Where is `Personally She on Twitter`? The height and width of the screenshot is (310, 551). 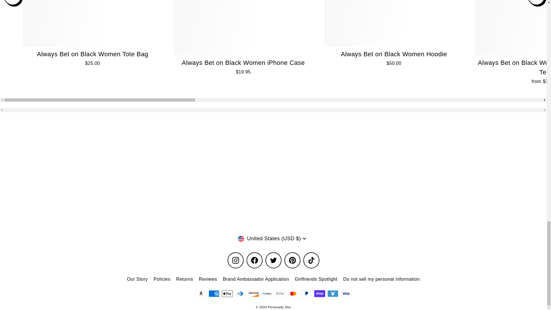
Personally She on Twitter is located at coordinates (273, 260).